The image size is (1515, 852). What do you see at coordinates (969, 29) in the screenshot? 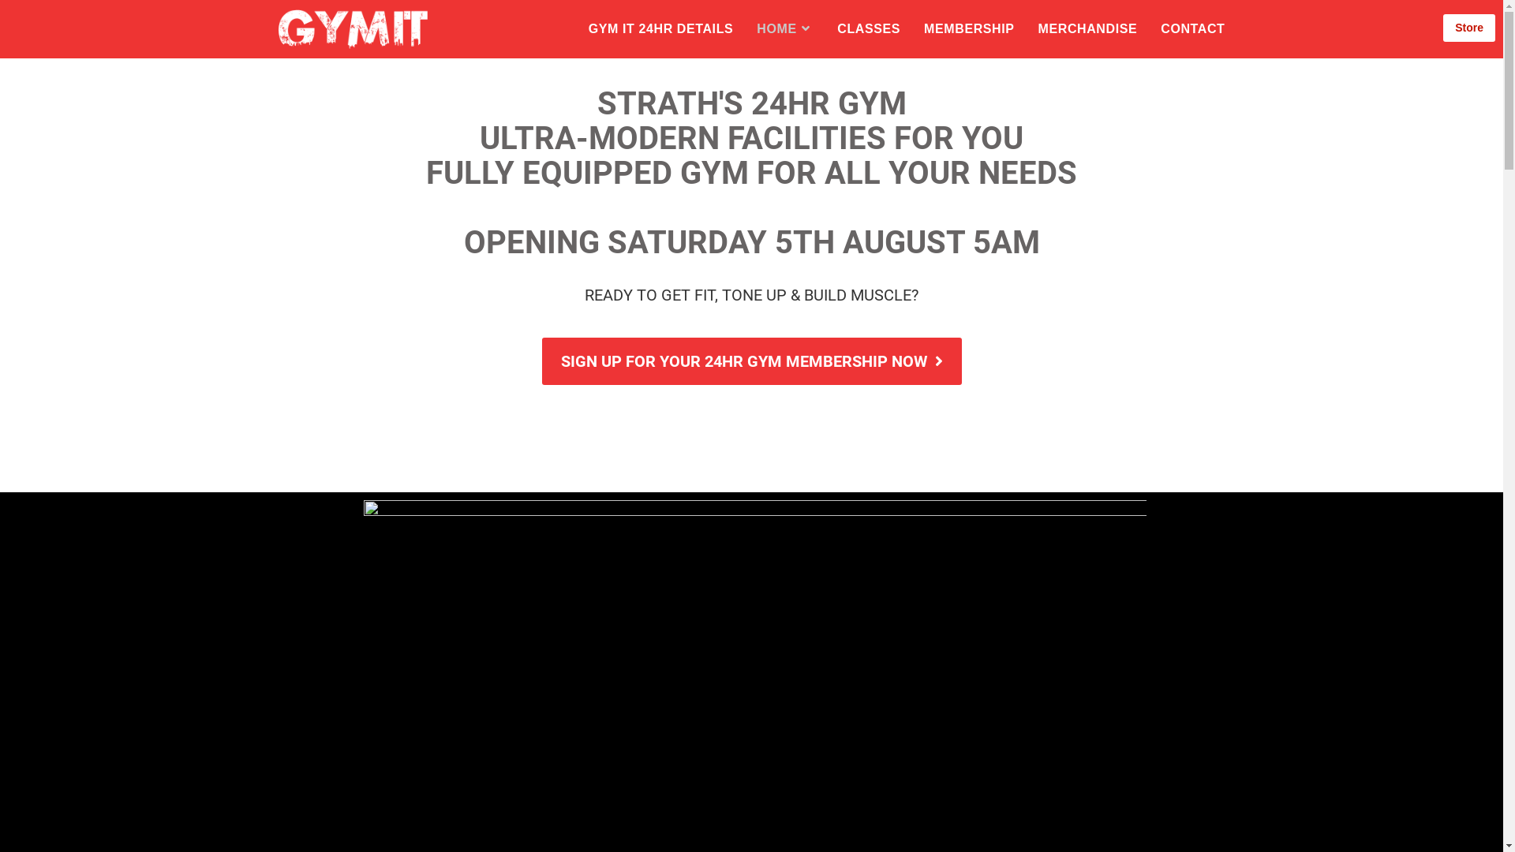
I see `MEMBERSHIP` at bounding box center [969, 29].